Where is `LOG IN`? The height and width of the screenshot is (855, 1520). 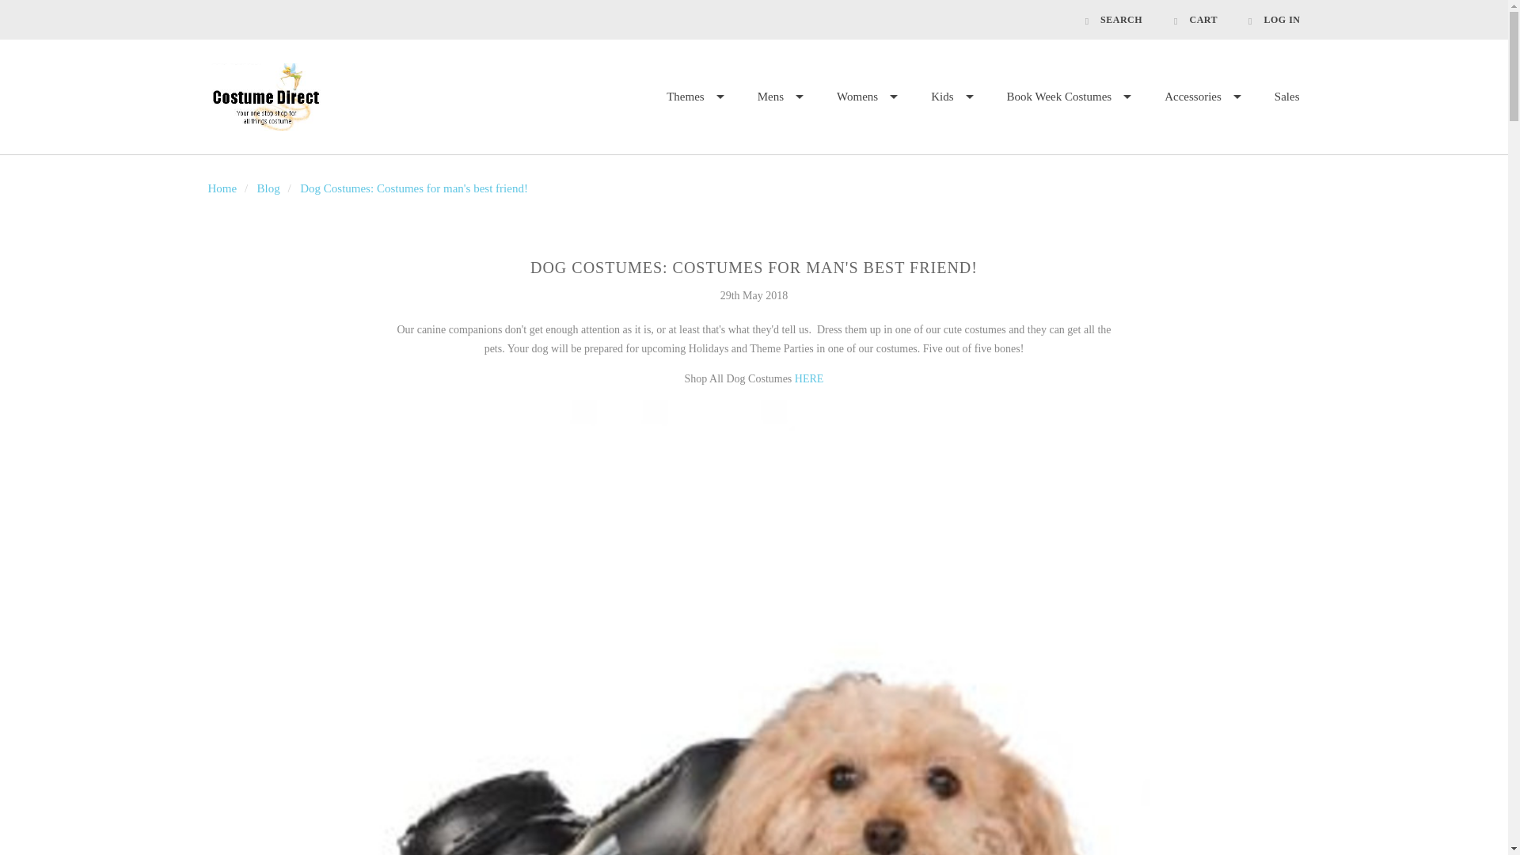 LOG IN is located at coordinates (1266, 19).